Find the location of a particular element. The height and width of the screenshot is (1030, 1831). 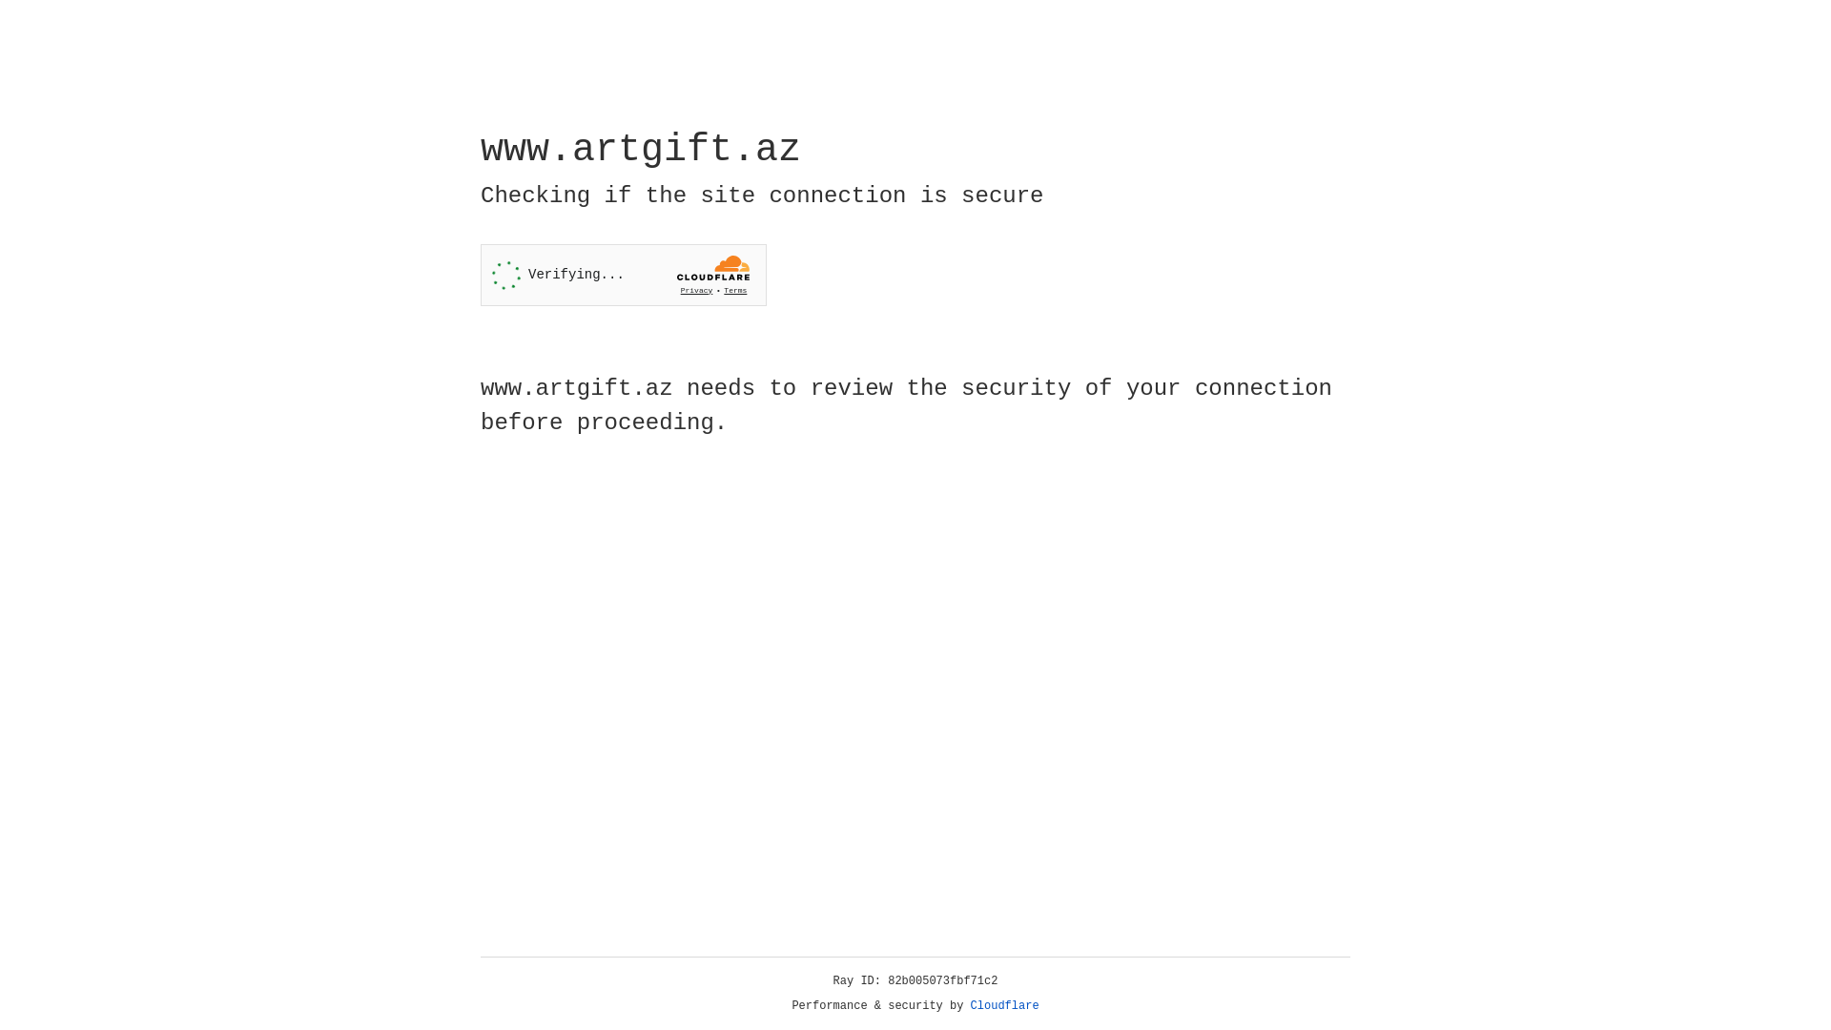

Cloudflare is located at coordinates (1005, 1006).